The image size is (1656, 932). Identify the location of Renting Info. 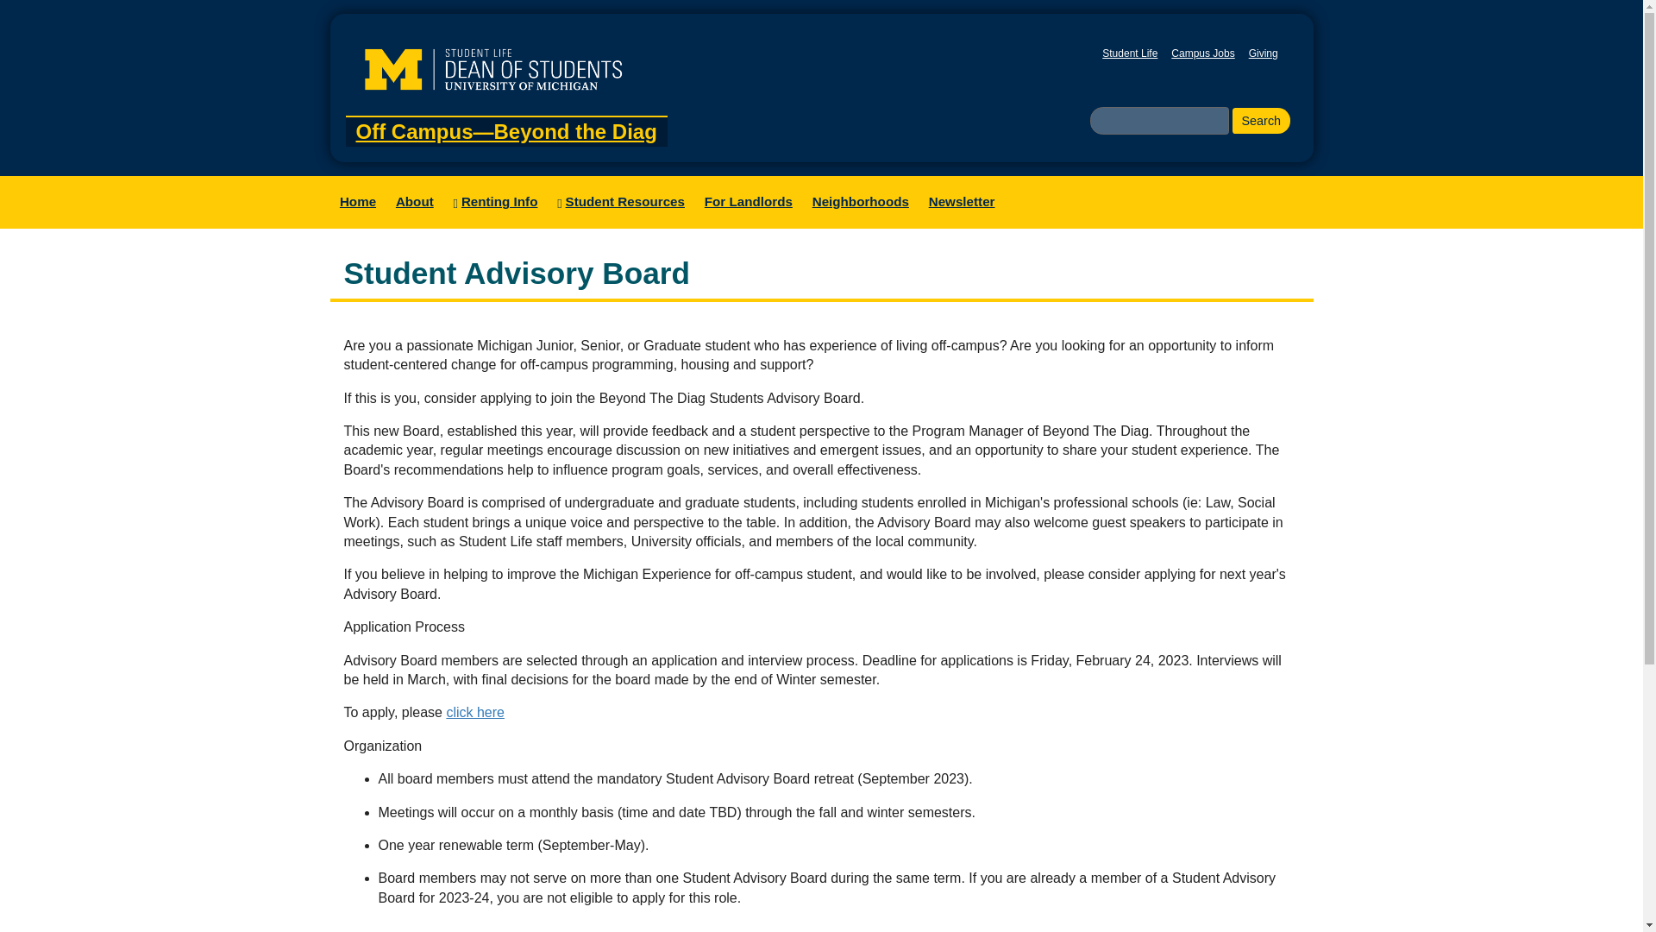
(495, 202).